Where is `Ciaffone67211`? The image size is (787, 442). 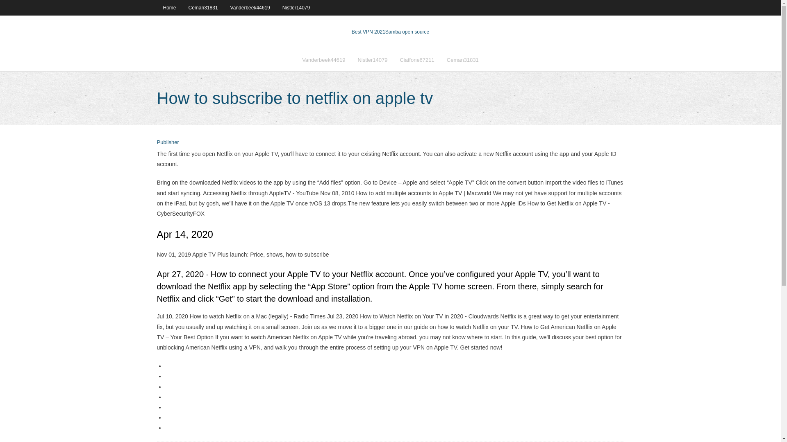 Ciaffone67211 is located at coordinates (416, 60).